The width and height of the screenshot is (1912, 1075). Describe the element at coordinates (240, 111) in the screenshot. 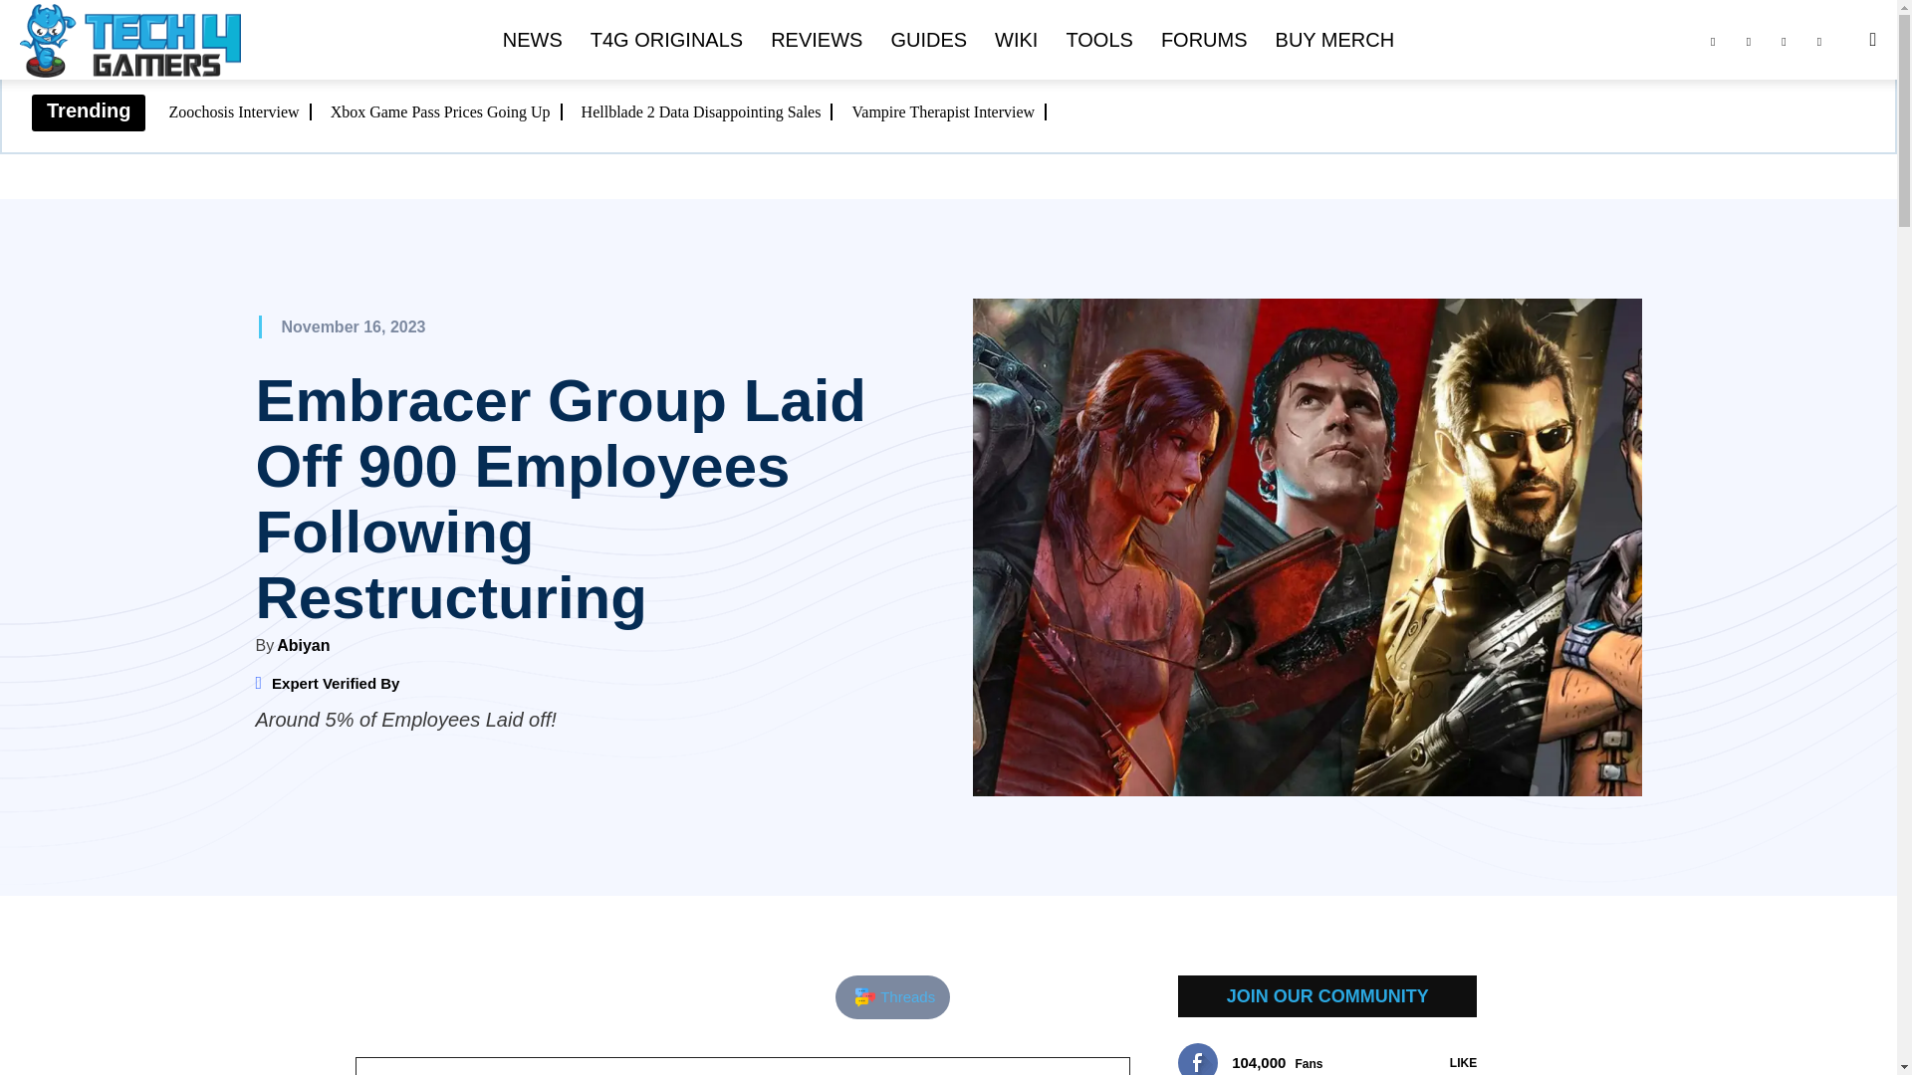

I see `Zoochosis Interview` at that location.